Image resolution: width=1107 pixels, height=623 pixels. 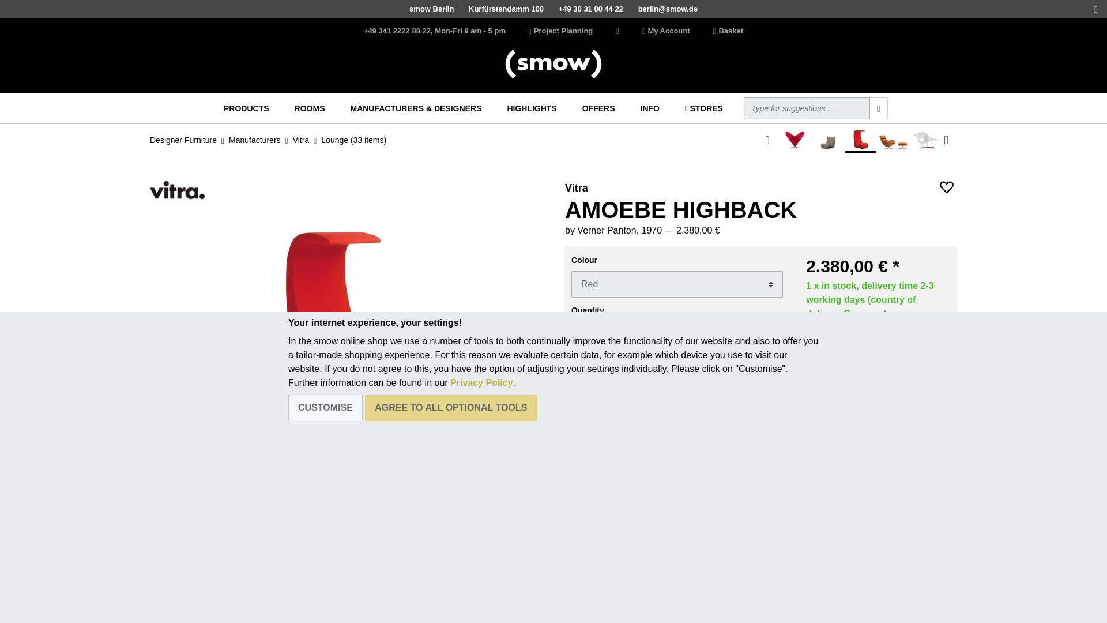 What do you see at coordinates (598, 108) in the screenshot?
I see `OFFERS` at bounding box center [598, 108].